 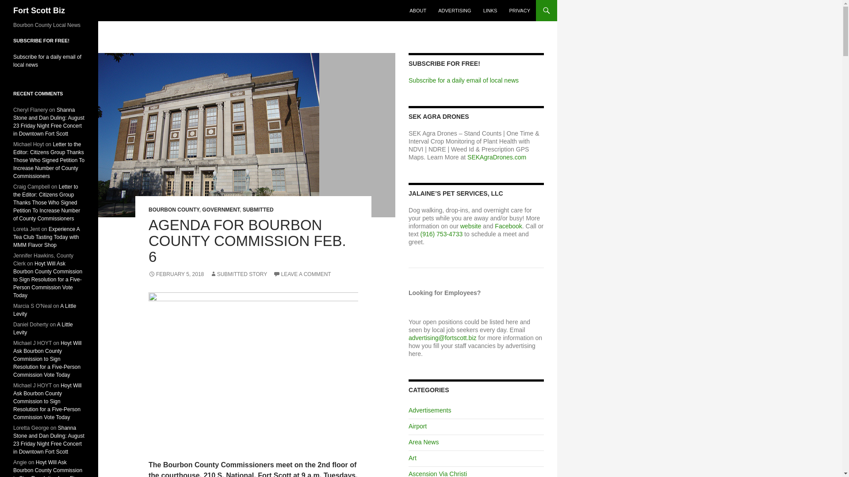 I want to click on Subscribe for a daily email of local news, so click(x=463, y=80).